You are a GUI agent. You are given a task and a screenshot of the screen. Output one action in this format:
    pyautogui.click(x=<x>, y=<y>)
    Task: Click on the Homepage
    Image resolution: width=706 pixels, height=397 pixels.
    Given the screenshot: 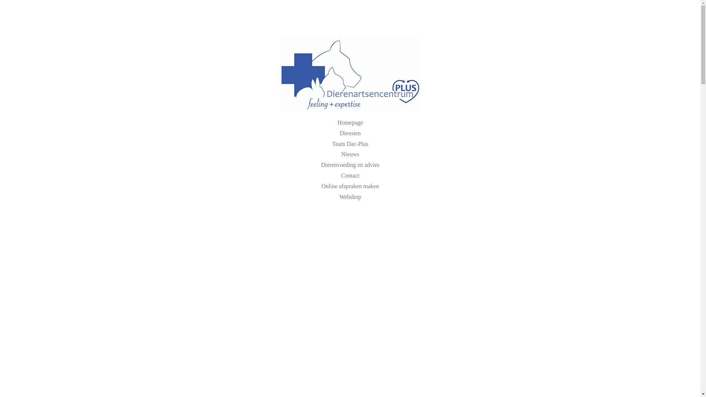 What is the action you would take?
    pyautogui.click(x=350, y=123)
    